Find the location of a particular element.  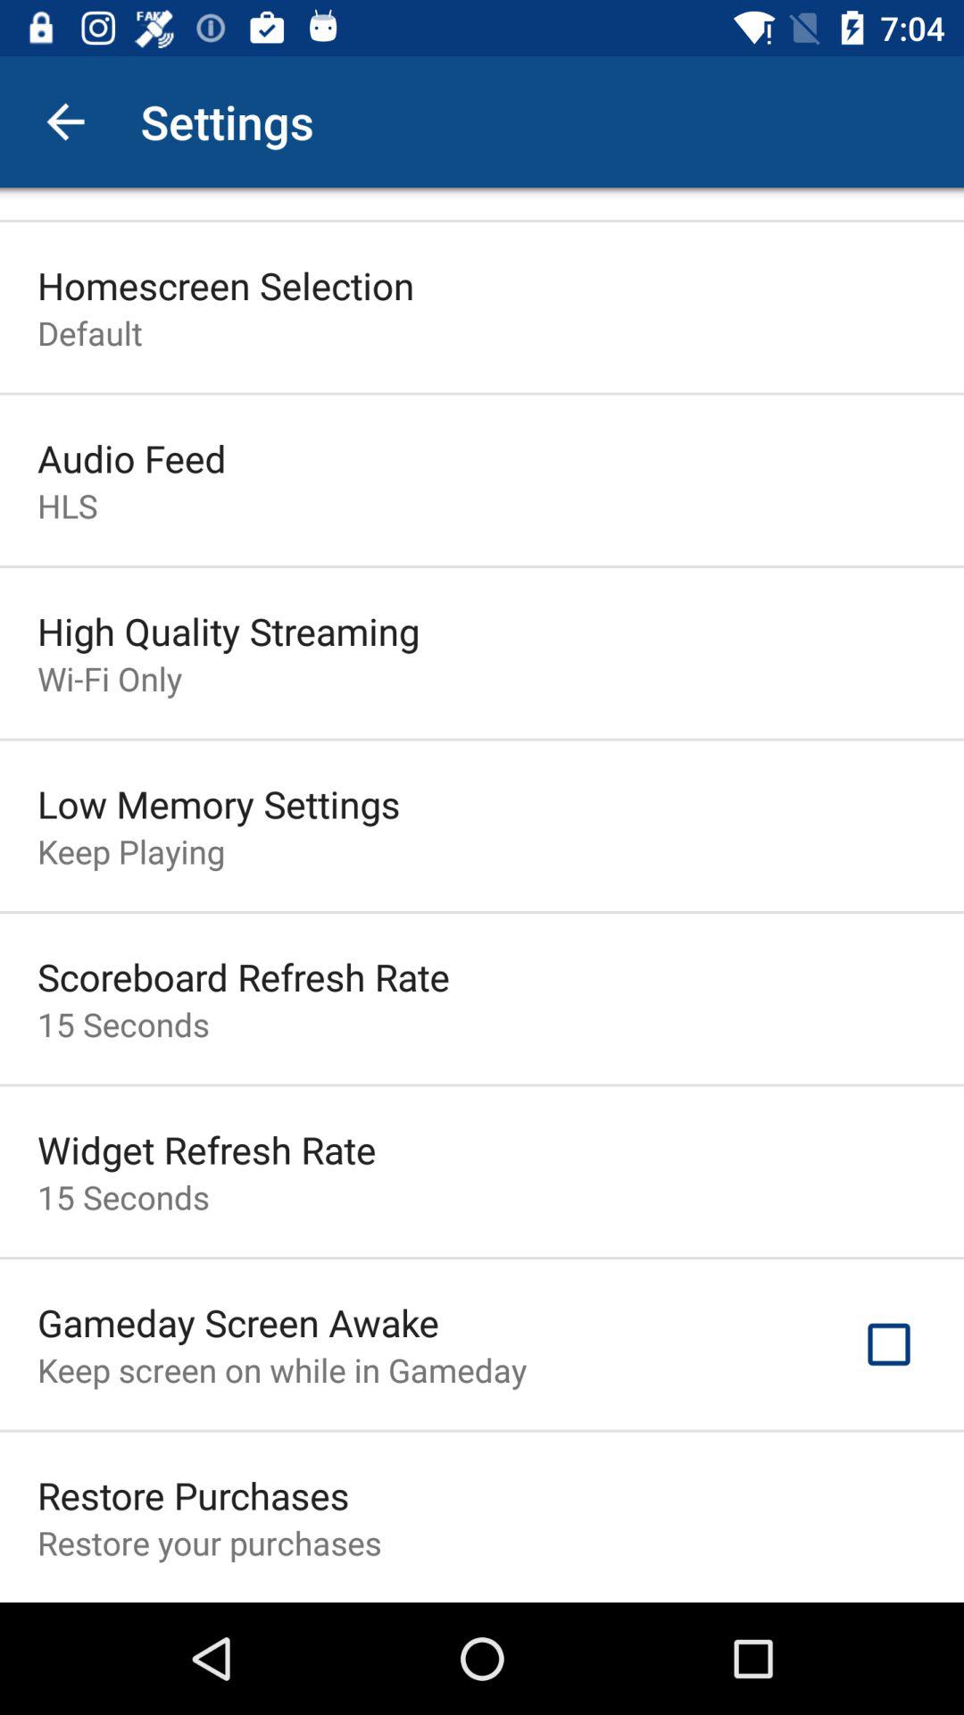

flip until the homescreen selection is located at coordinates (226, 285).